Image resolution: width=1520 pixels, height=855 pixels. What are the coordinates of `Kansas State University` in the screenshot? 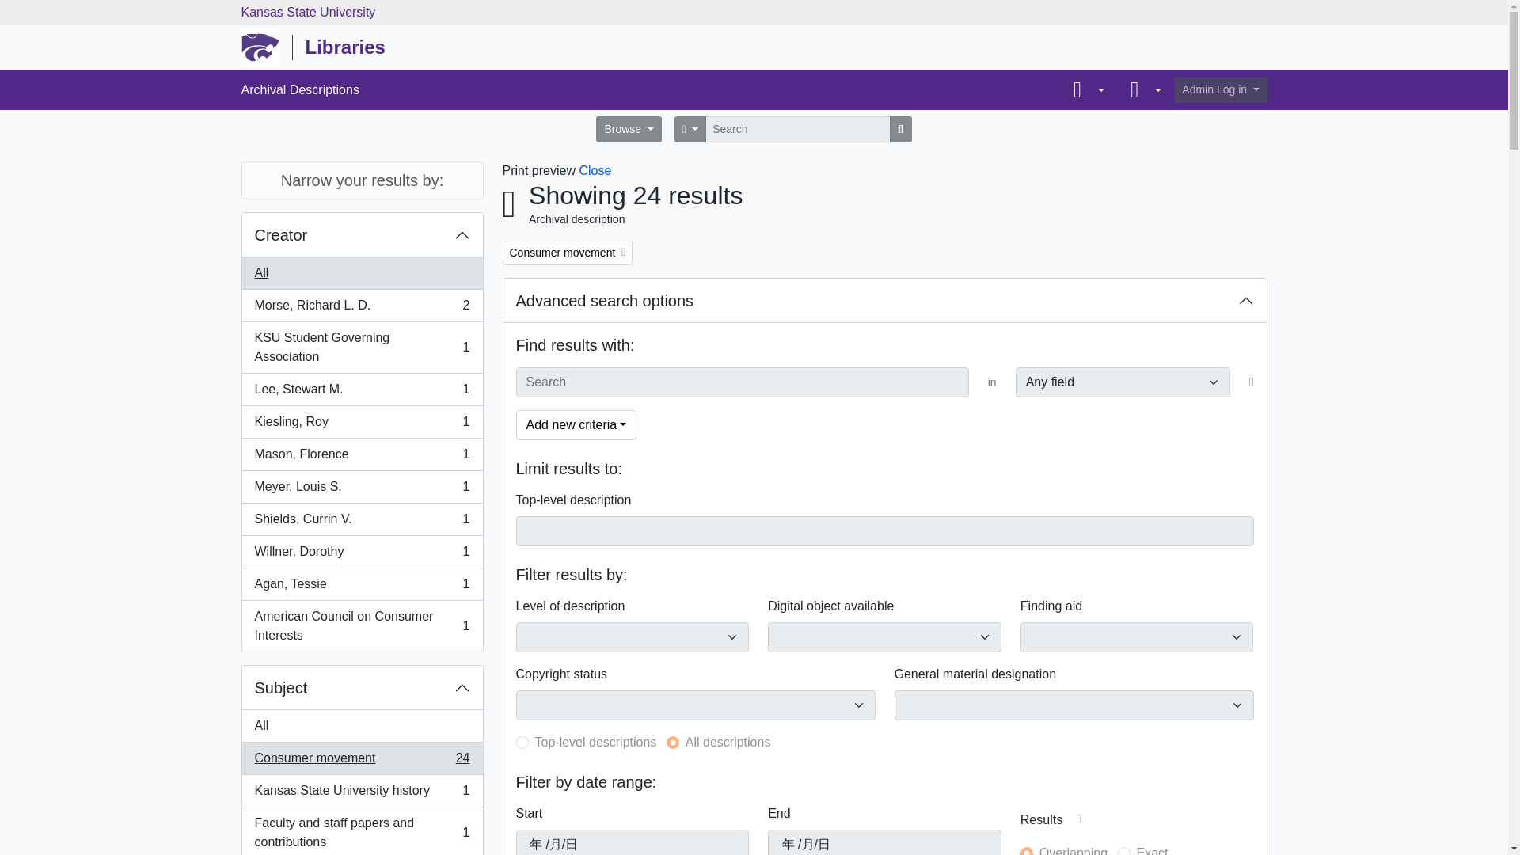 It's located at (1219, 89).